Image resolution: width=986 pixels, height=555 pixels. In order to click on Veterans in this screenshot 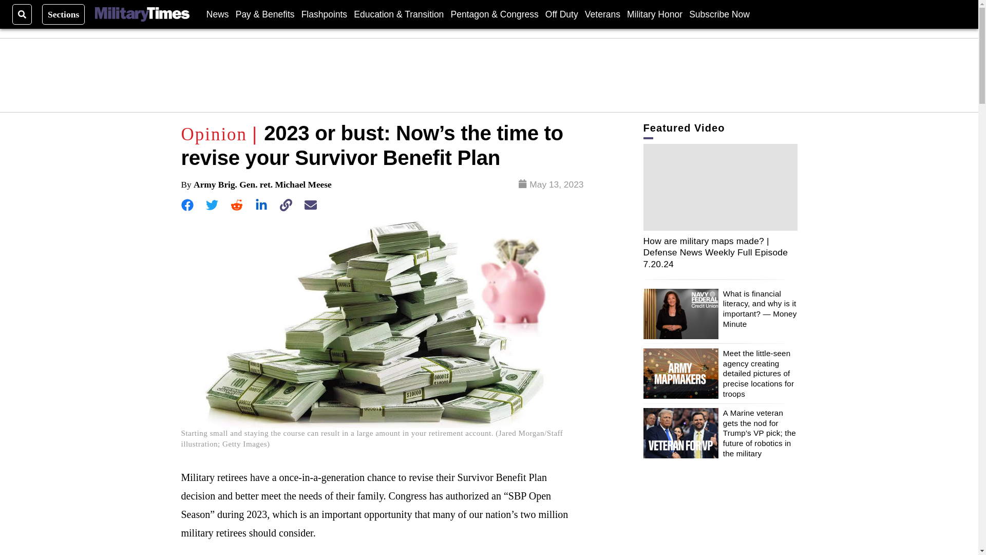, I will do `click(602, 14)`.